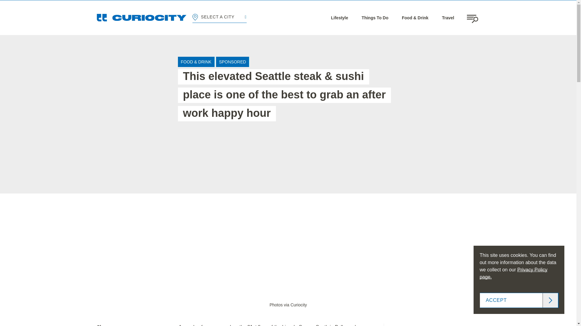 The image size is (581, 326). Describe the element at coordinates (142, 18) in the screenshot. I see `goes to Home` at that location.